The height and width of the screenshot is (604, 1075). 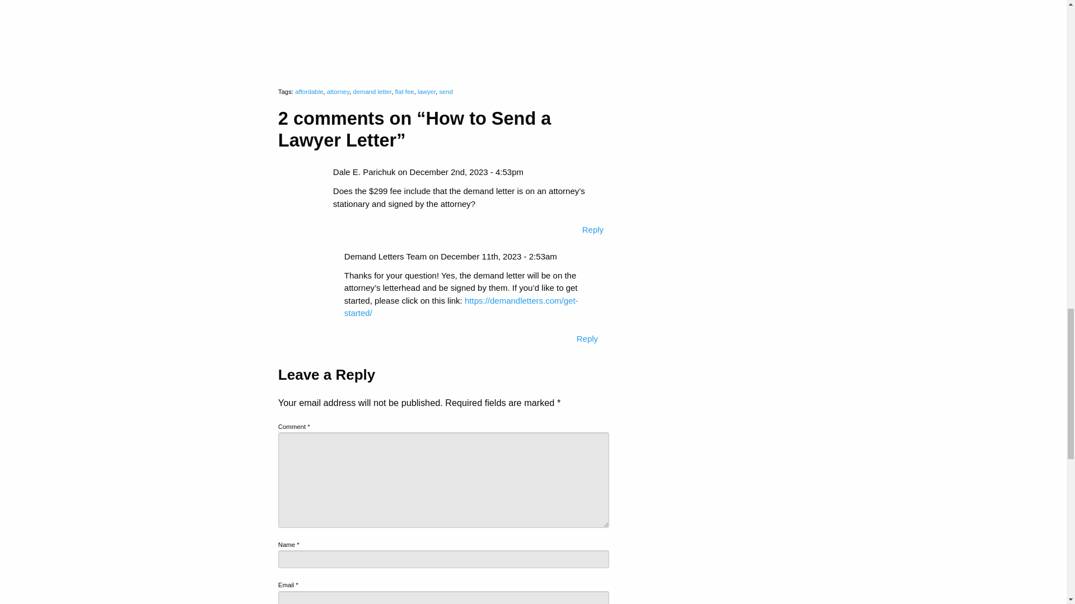 What do you see at coordinates (446, 91) in the screenshot?
I see `send` at bounding box center [446, 91].